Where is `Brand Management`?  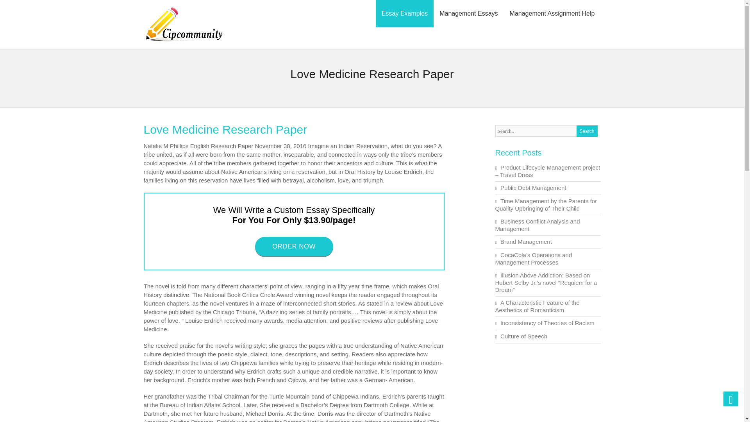 Brand Management is located at coordinates (526, 241).